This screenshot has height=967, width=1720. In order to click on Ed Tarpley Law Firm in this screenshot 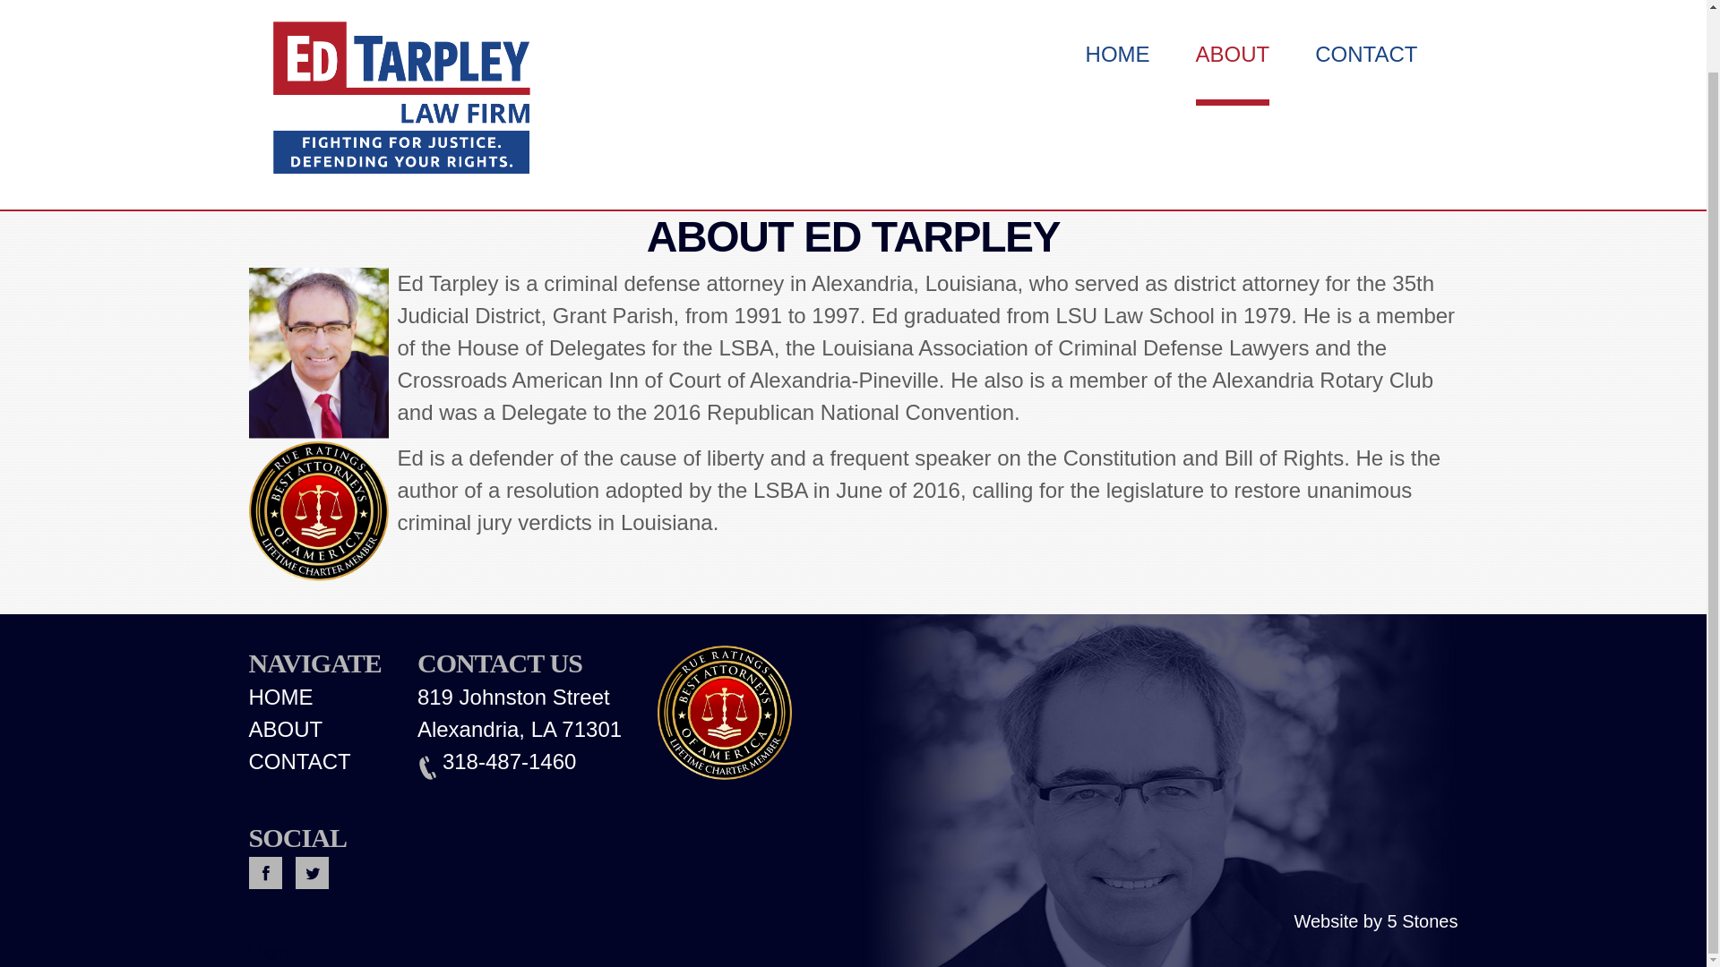, I will do `click(400, 38)`.